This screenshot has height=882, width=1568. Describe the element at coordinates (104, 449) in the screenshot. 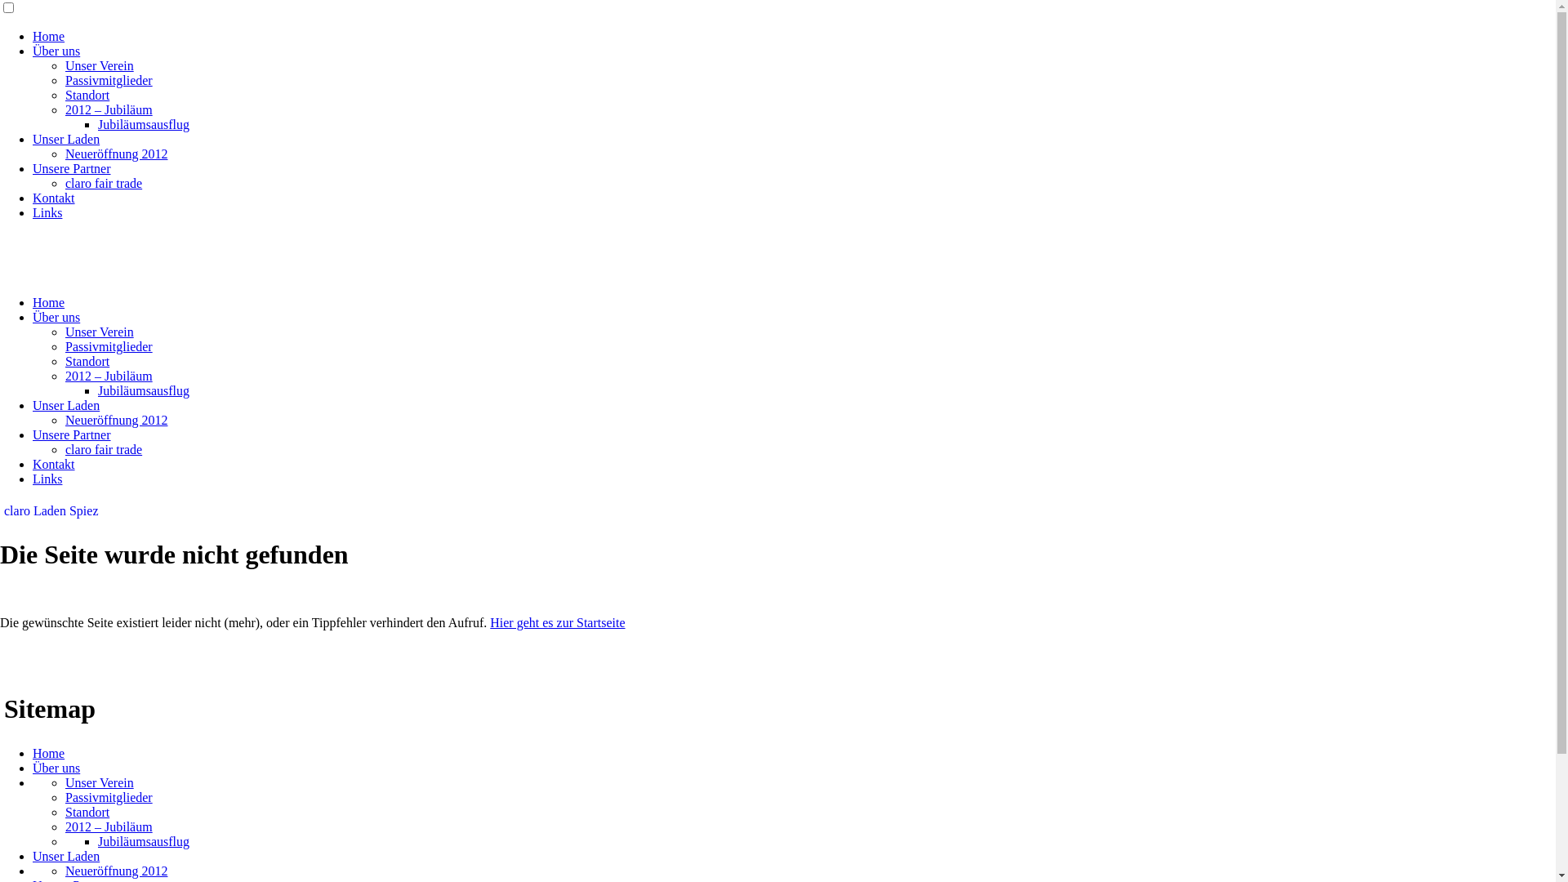

I see `claro fair trade` at that location.